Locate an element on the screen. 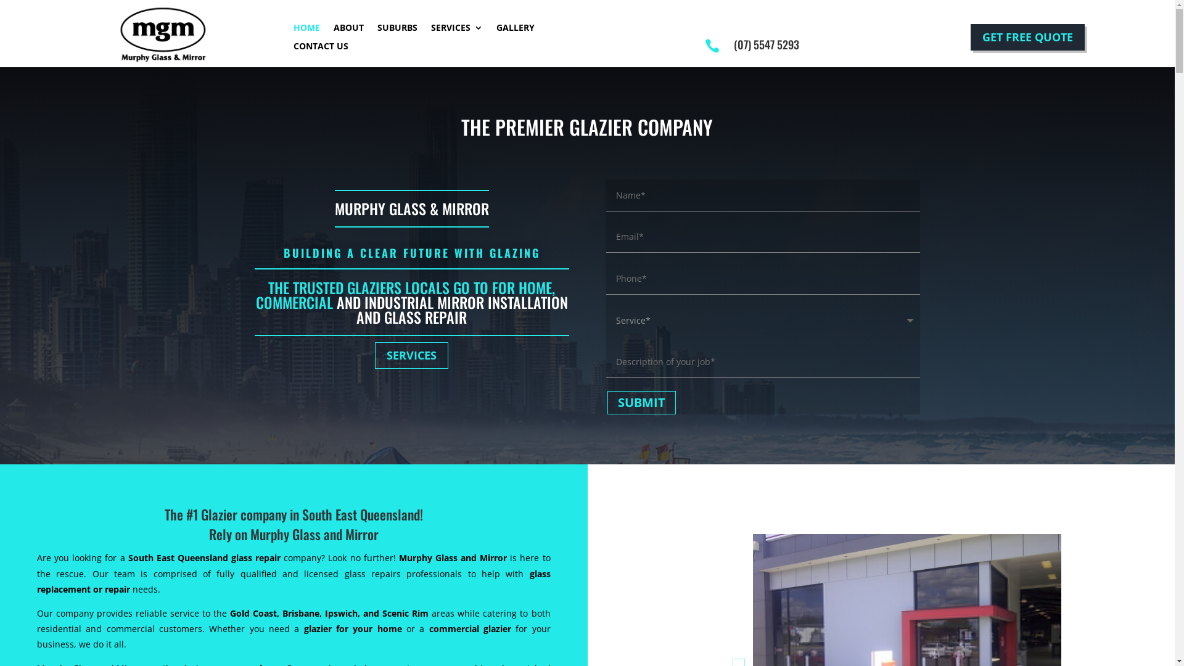 This screenshot has height=666, width=1184. CONTACT US is located at coordinates (321, 49).